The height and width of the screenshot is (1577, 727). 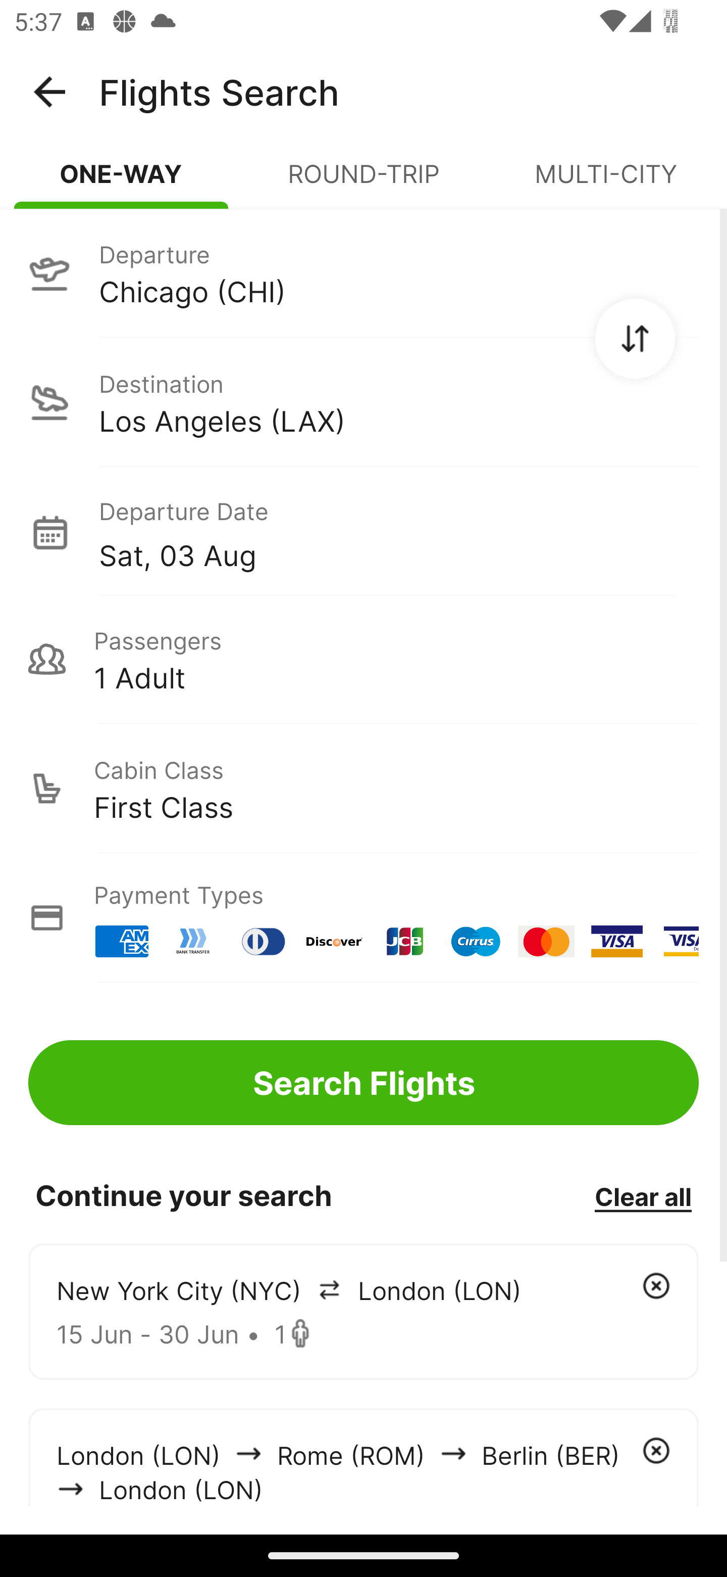 I want to click on ONE-WAY, so click(x=121, y=182).